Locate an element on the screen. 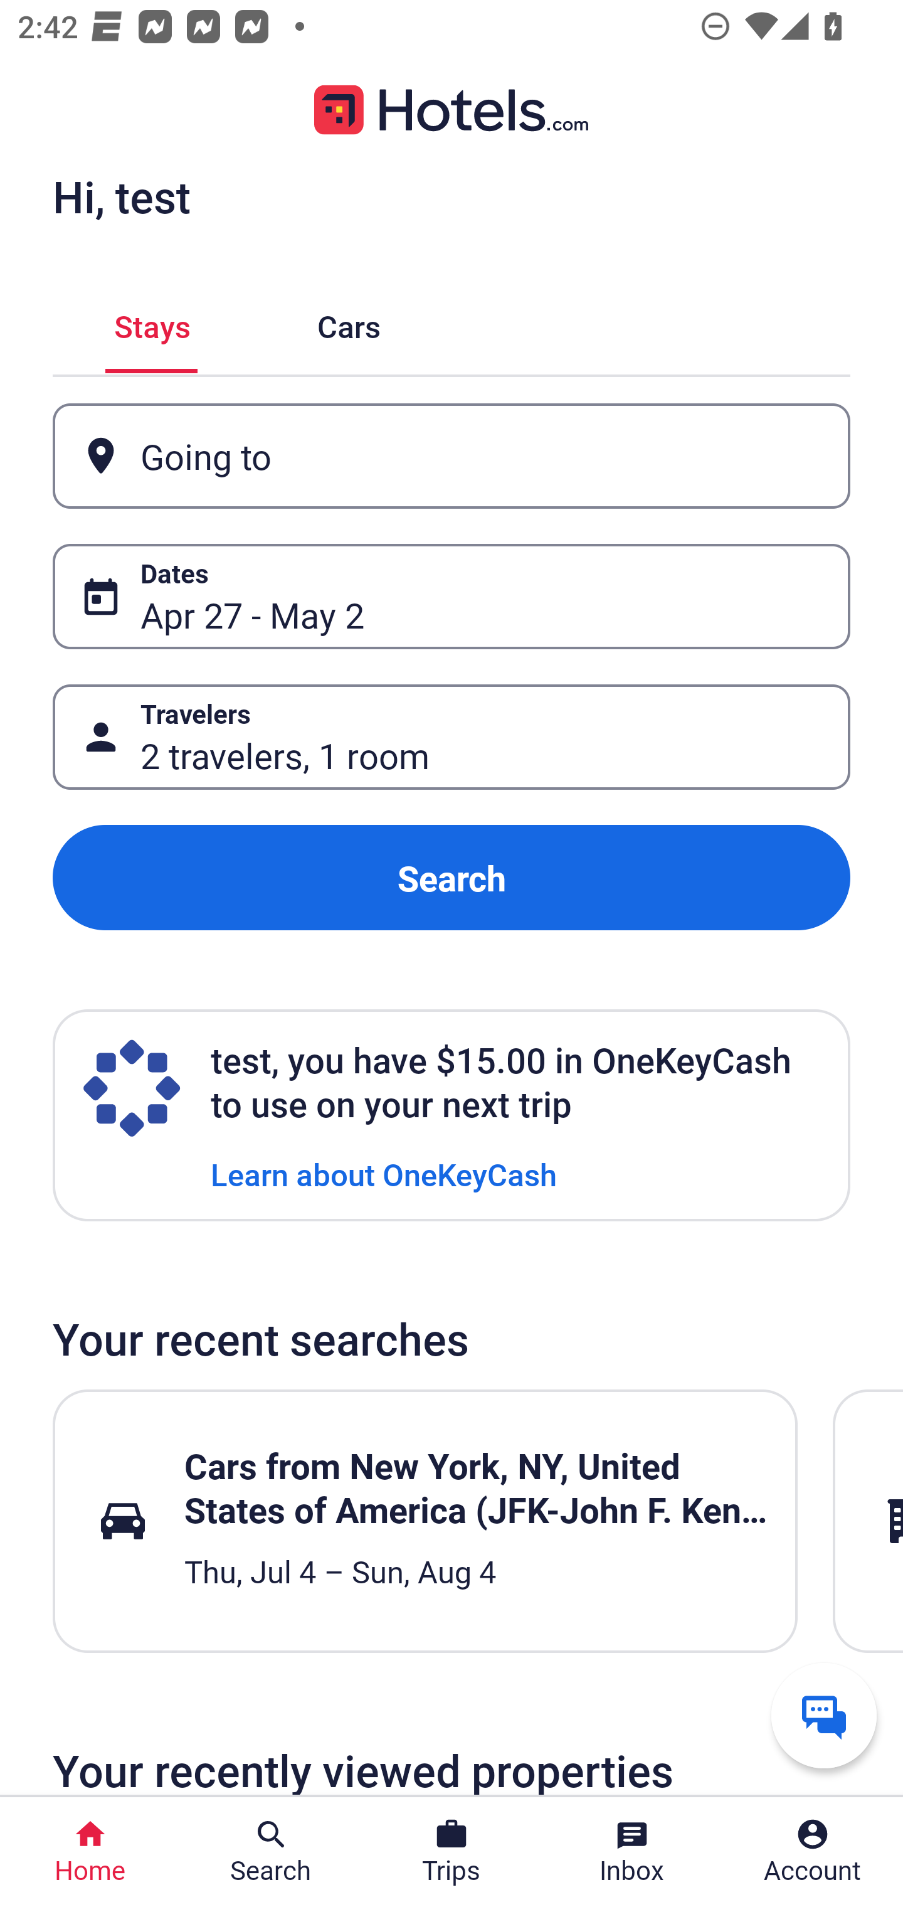 This screenshot has height=1907, width=903. Inbox Inbox Button is located at coordinates (632, 1852).